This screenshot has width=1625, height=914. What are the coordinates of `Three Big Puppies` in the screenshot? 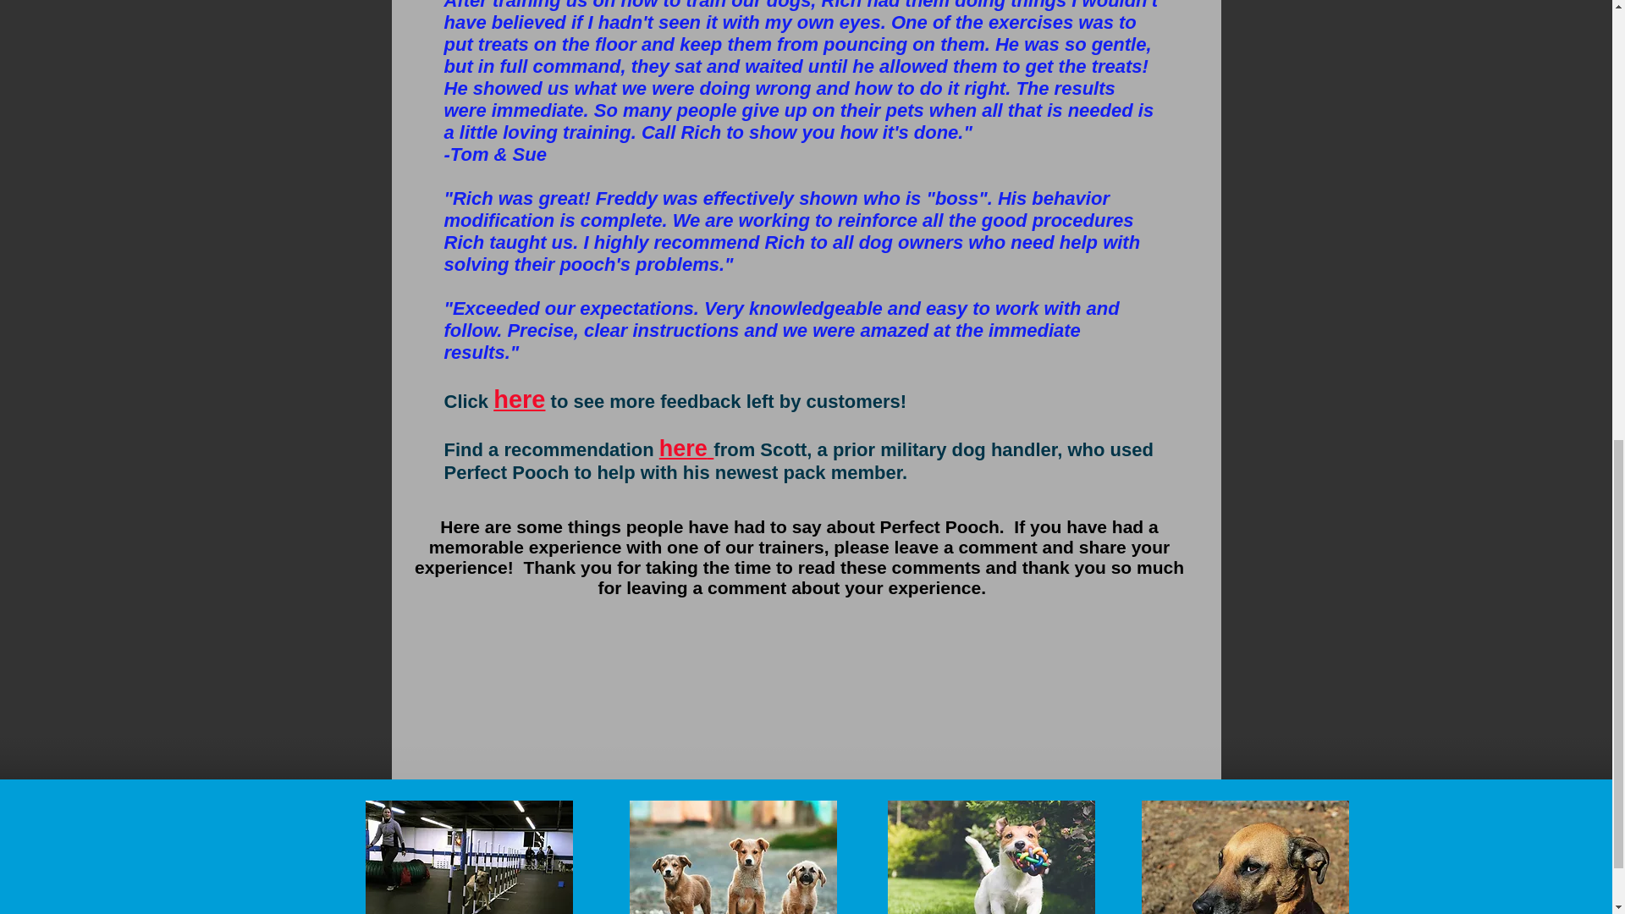 It's located at (733, 857).